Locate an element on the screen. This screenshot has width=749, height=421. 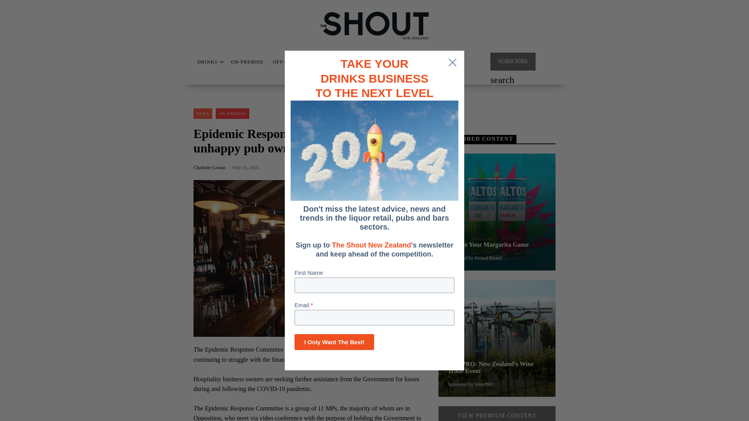
search is located at coordinates (502, 81).